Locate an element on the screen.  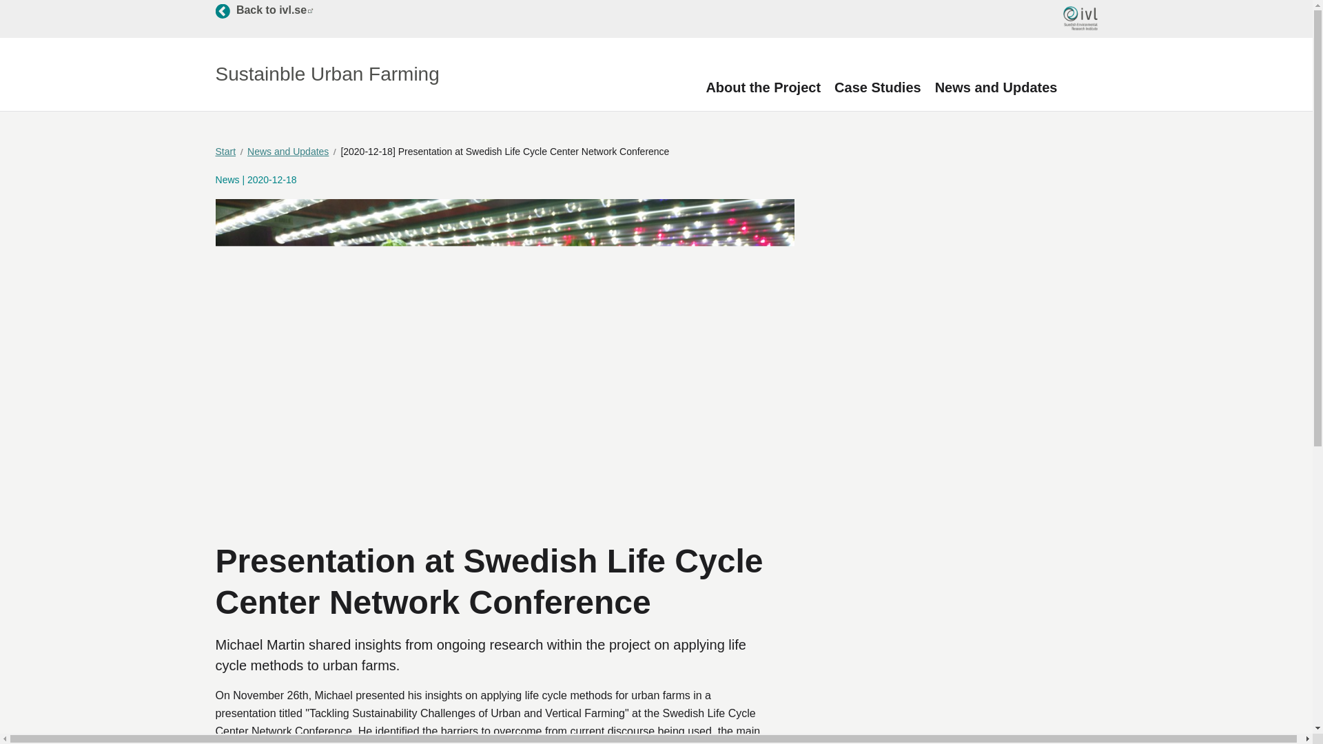
Accept necessary cookies is located at coordinates (259, 693).